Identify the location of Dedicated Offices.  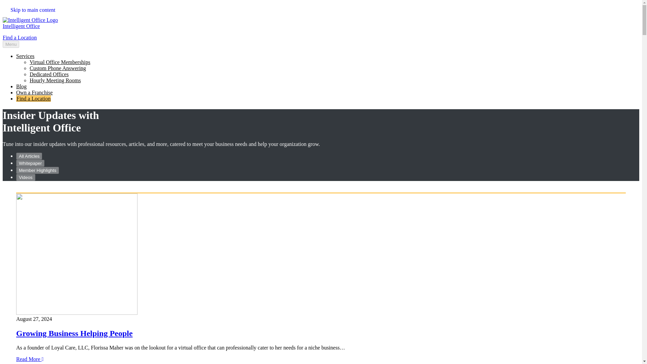
(49, 74).